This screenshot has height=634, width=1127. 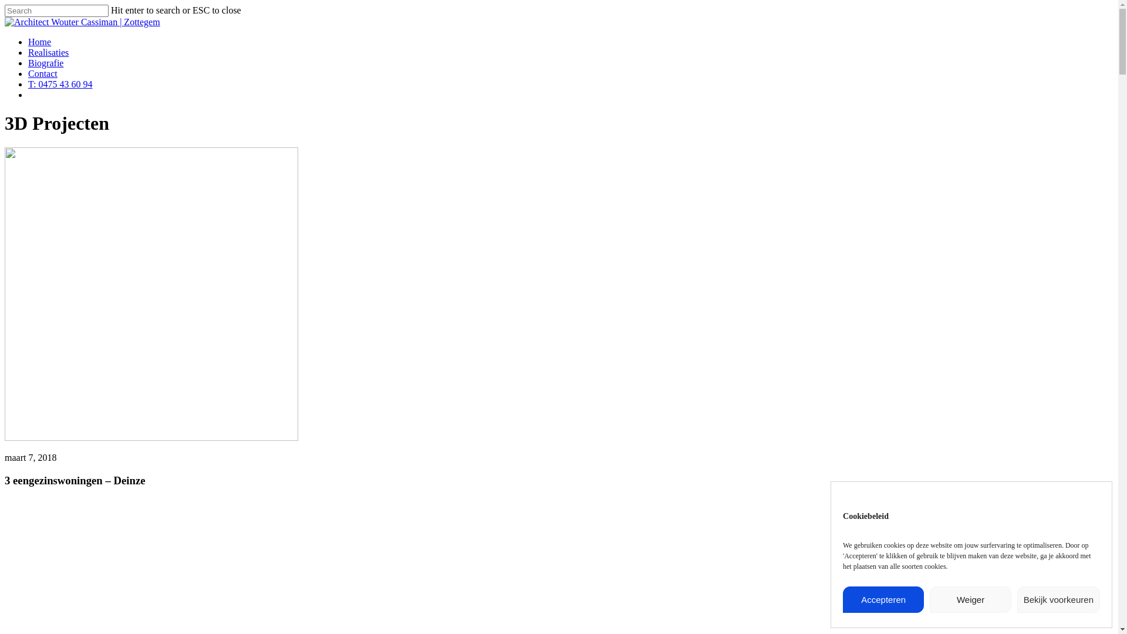 I want to click on Accepteren, so click(x=883, y=600).